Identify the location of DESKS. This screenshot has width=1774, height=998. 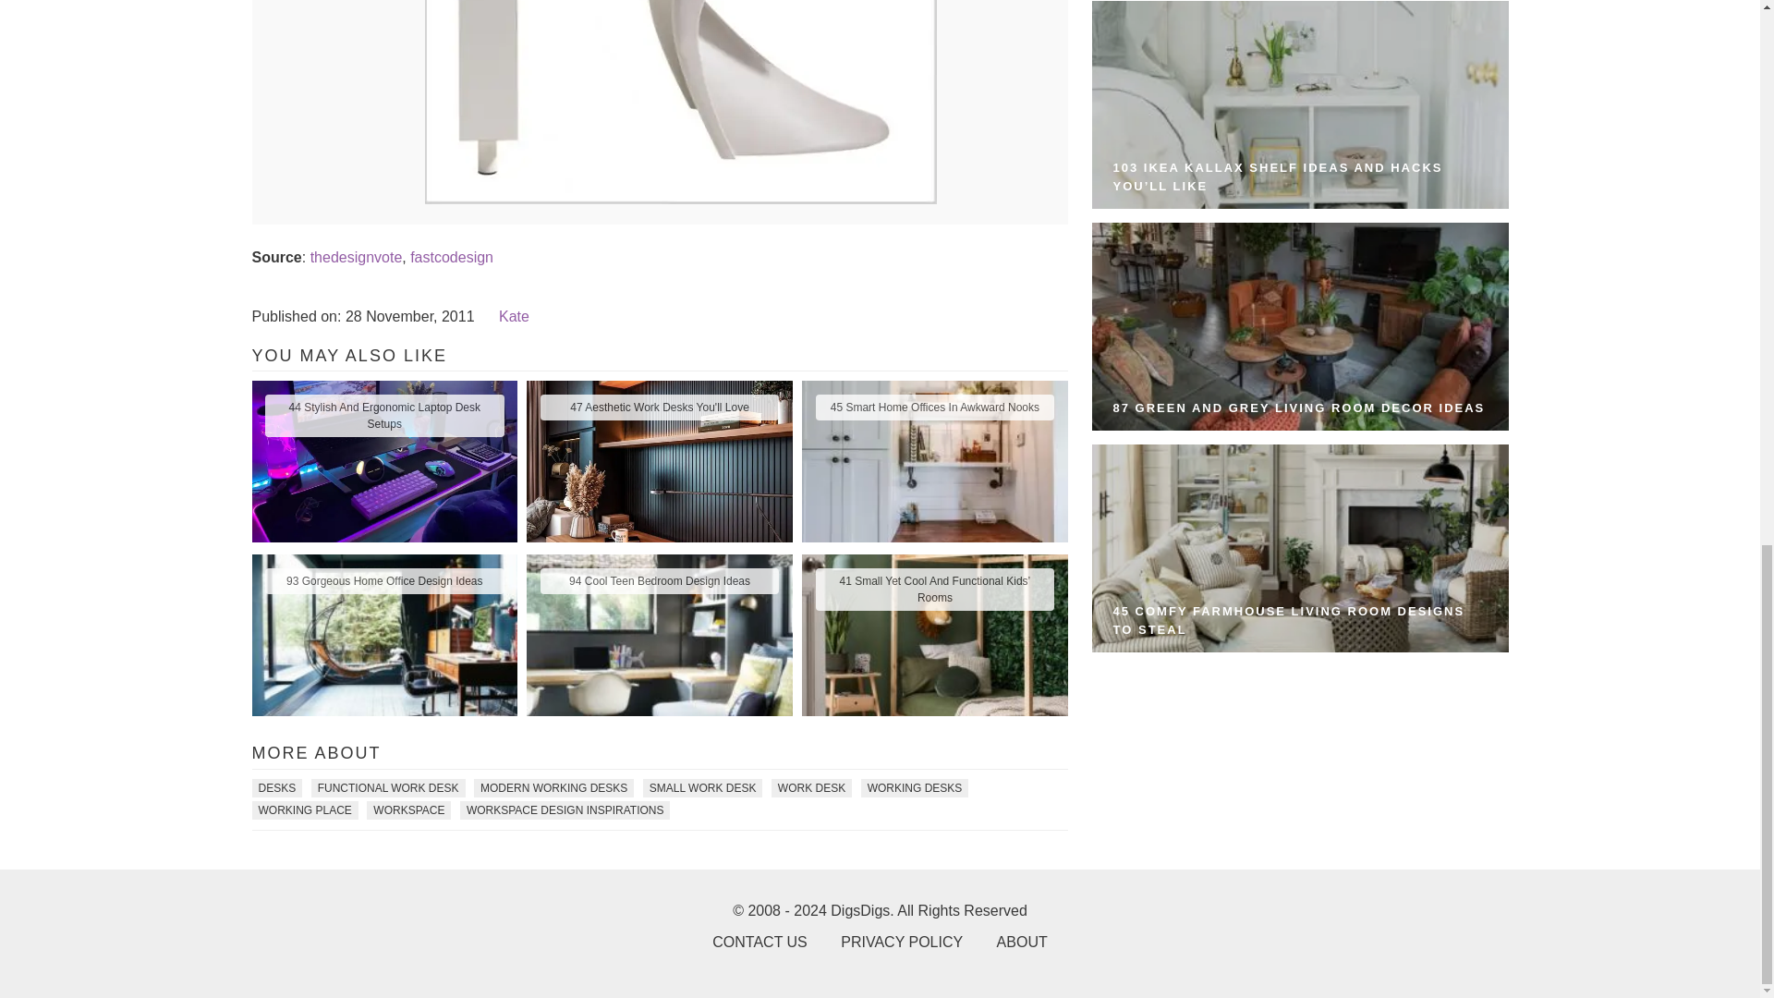
(276, 787).